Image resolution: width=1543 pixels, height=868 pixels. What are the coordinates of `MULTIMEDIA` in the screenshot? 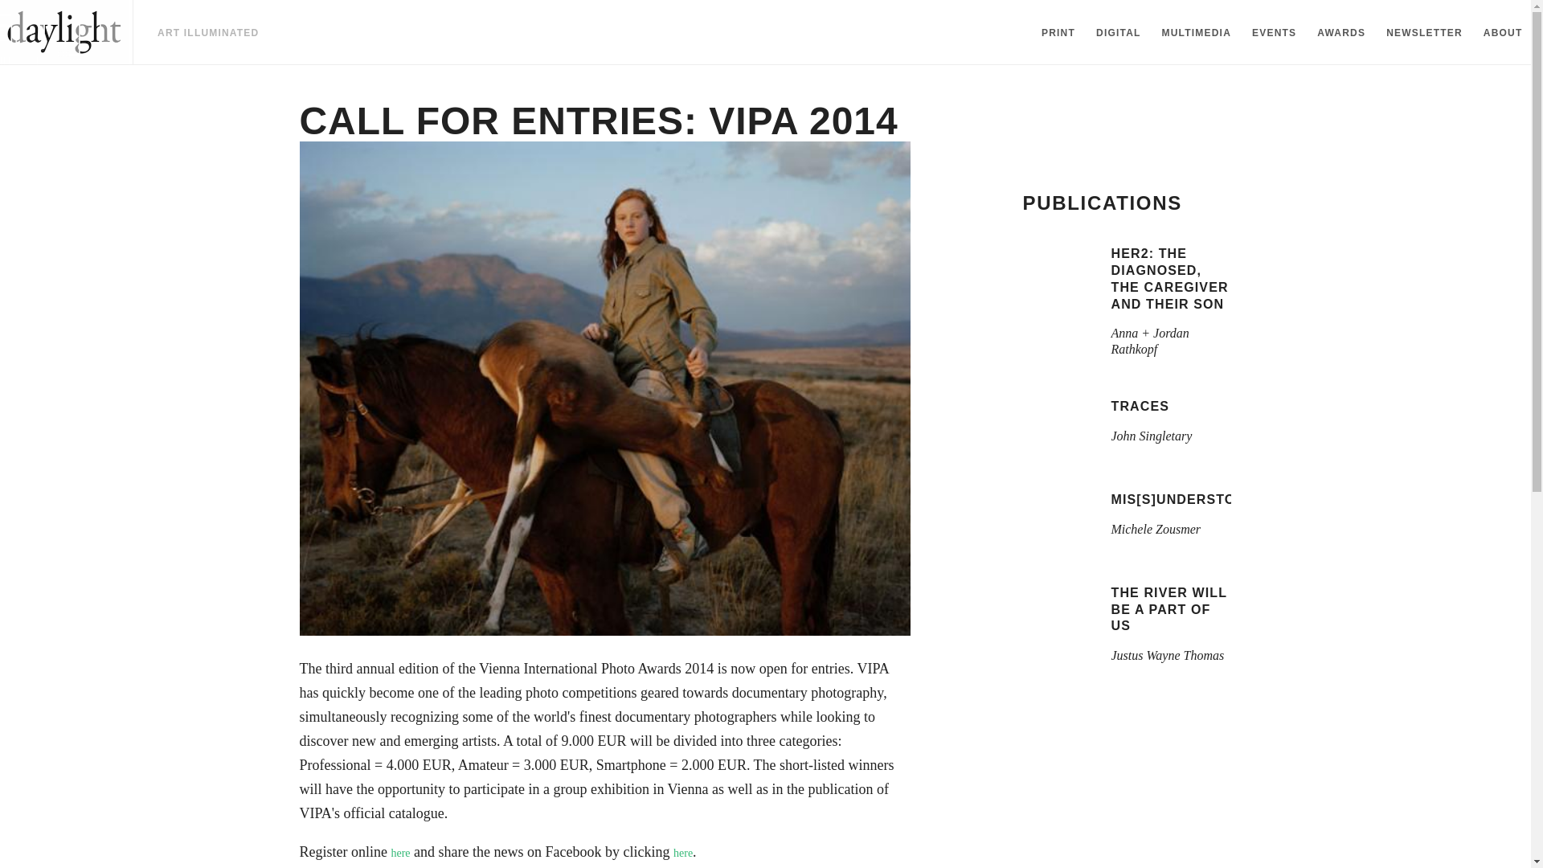 It's located at (1196, 37).